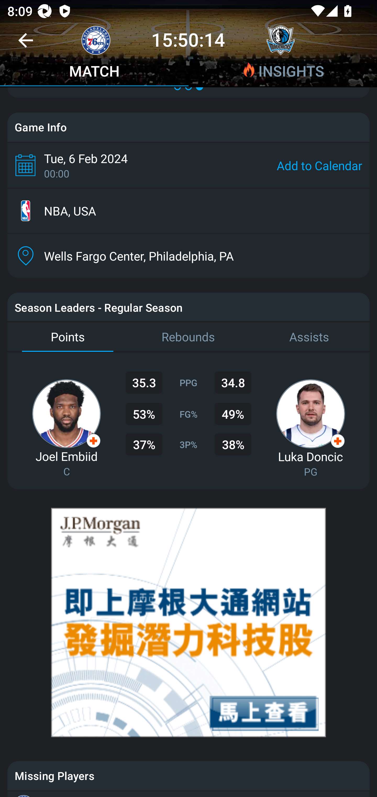 The width and height of the screenshot is (377, 797). What do you see at coordinates (66, 456) in the screenshot?
I see `Joel Embiid` at bounding box center [66, 456].